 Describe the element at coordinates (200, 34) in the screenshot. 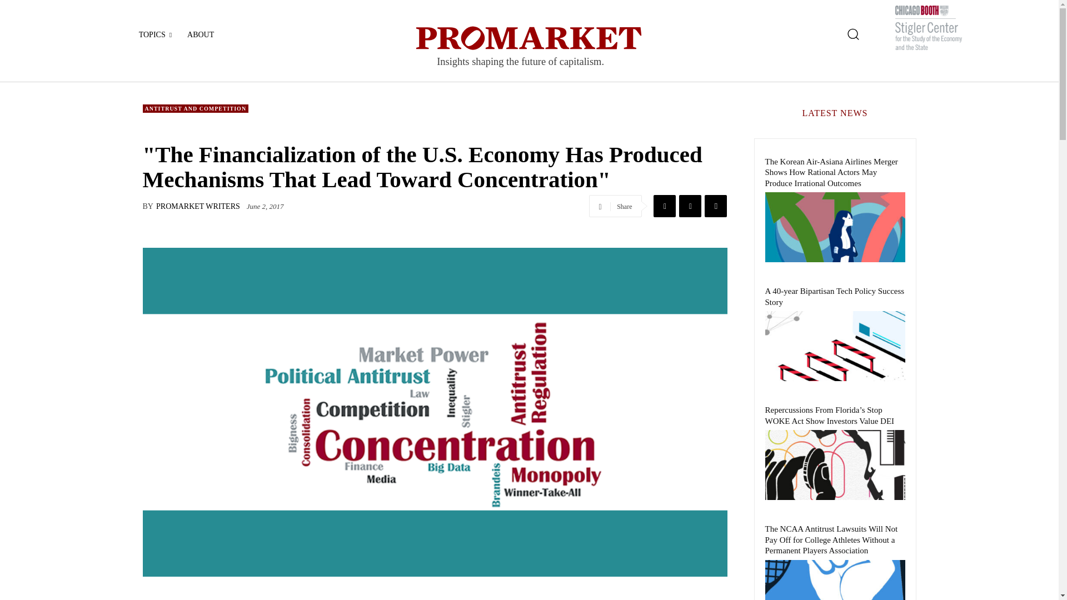

I see `ABOUT` at that location.